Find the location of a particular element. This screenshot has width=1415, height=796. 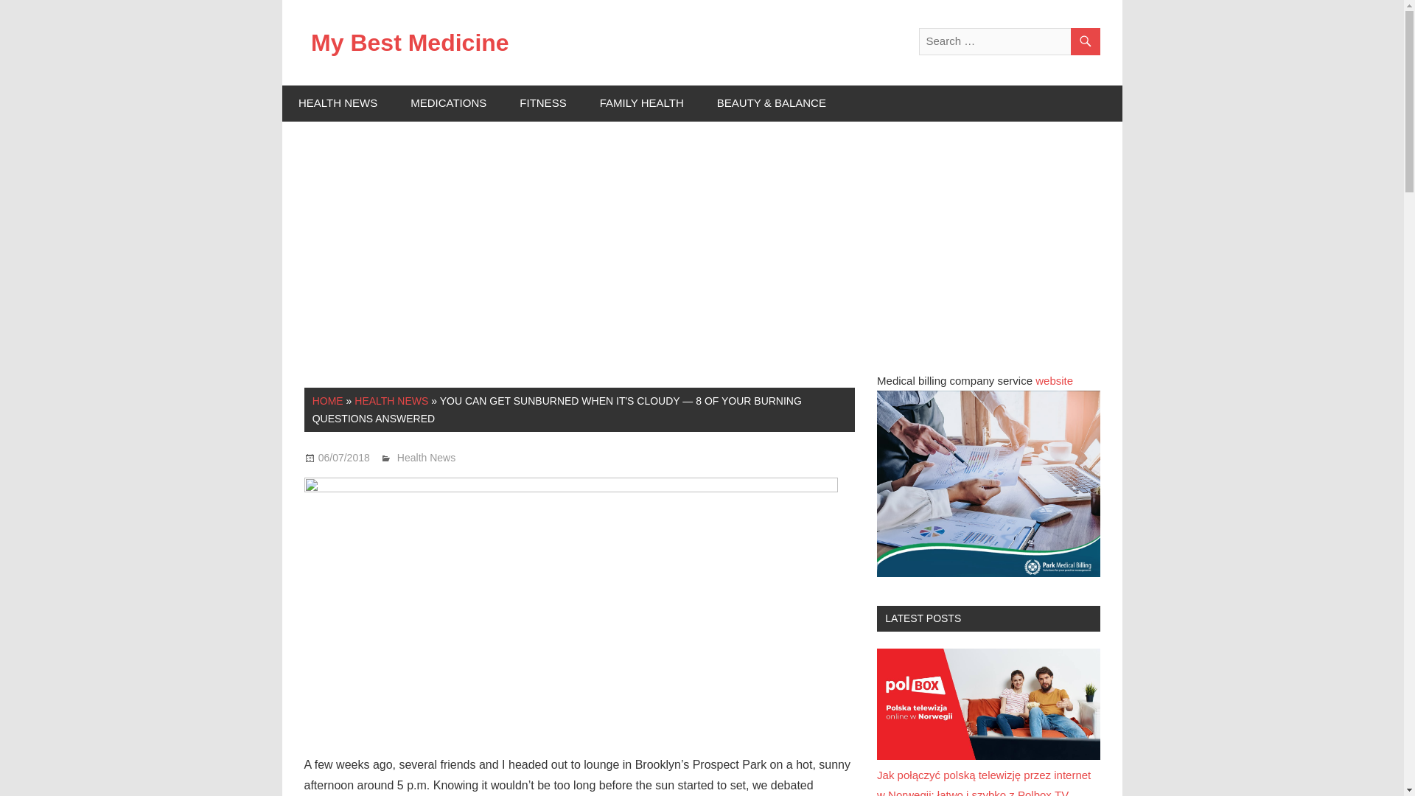

MEDICATIONS is located at coordinates (449, 103).